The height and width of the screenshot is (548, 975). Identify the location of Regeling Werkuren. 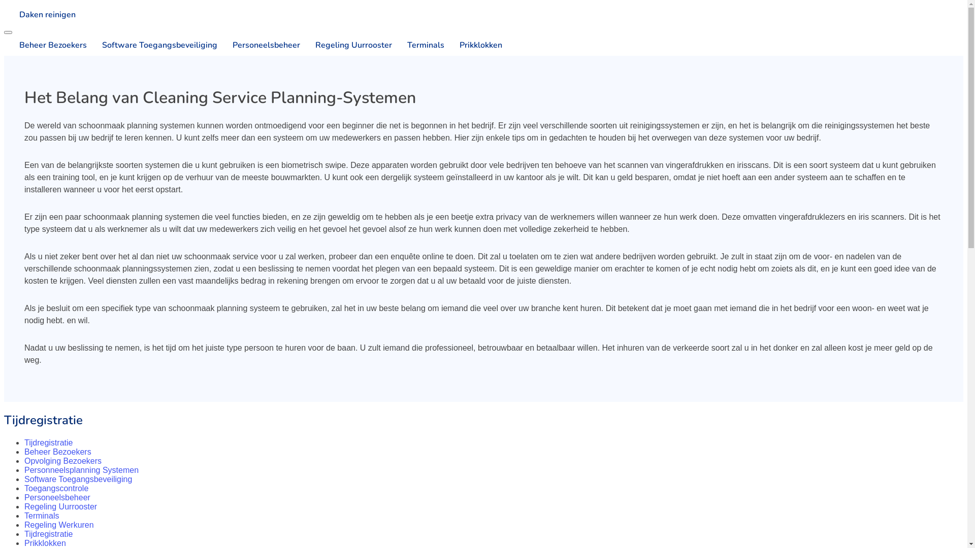
(59, 525).